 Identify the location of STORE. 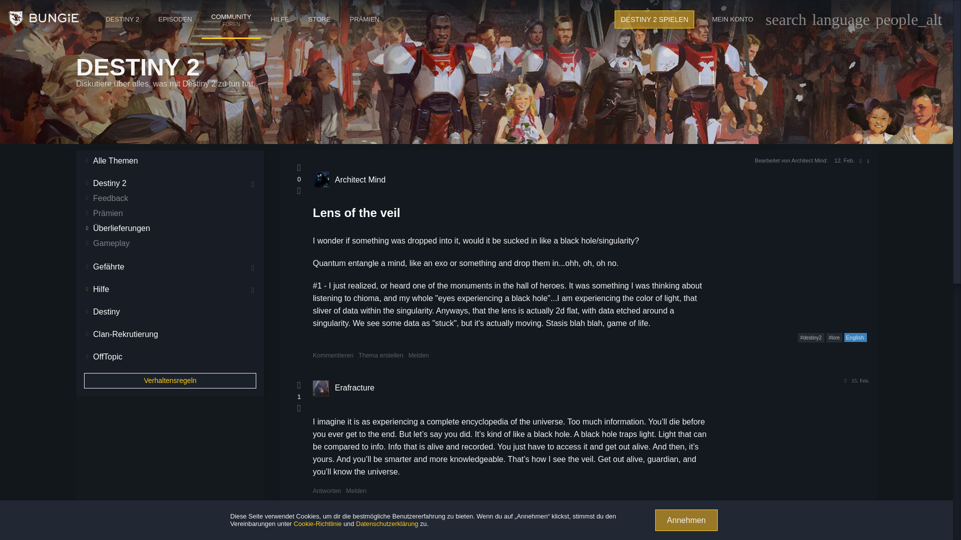
(231, 9).